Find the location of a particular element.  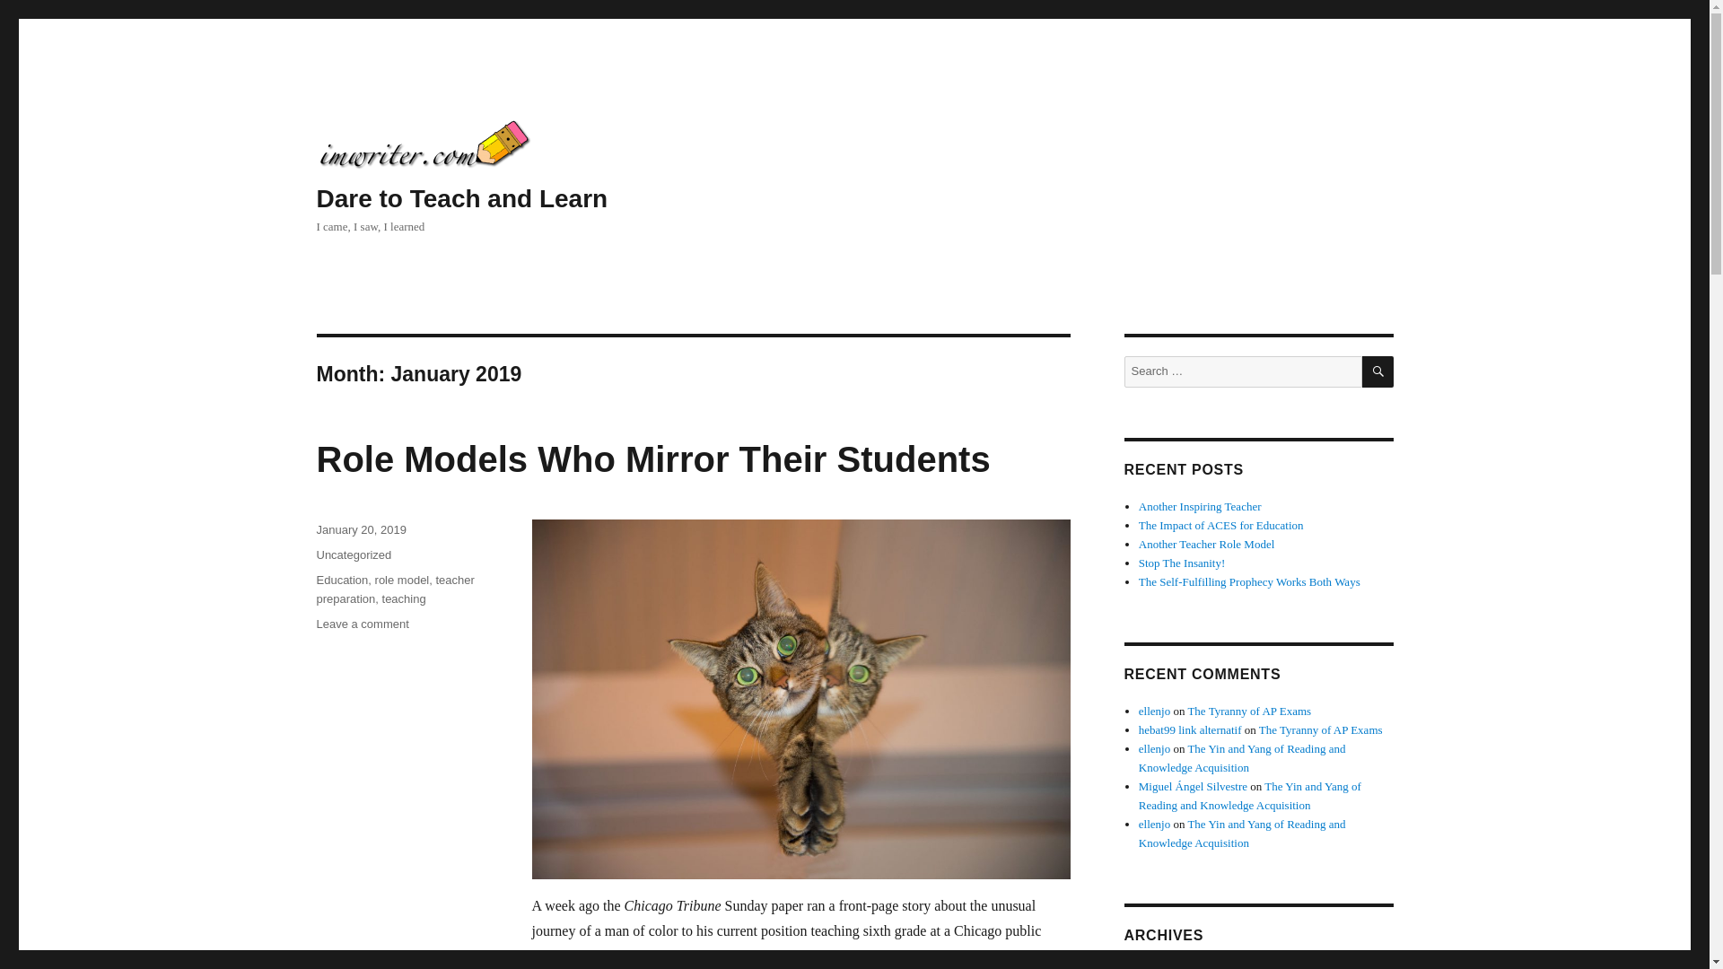

The Impact of ACES for Education is located at coordinates (1200, 506).